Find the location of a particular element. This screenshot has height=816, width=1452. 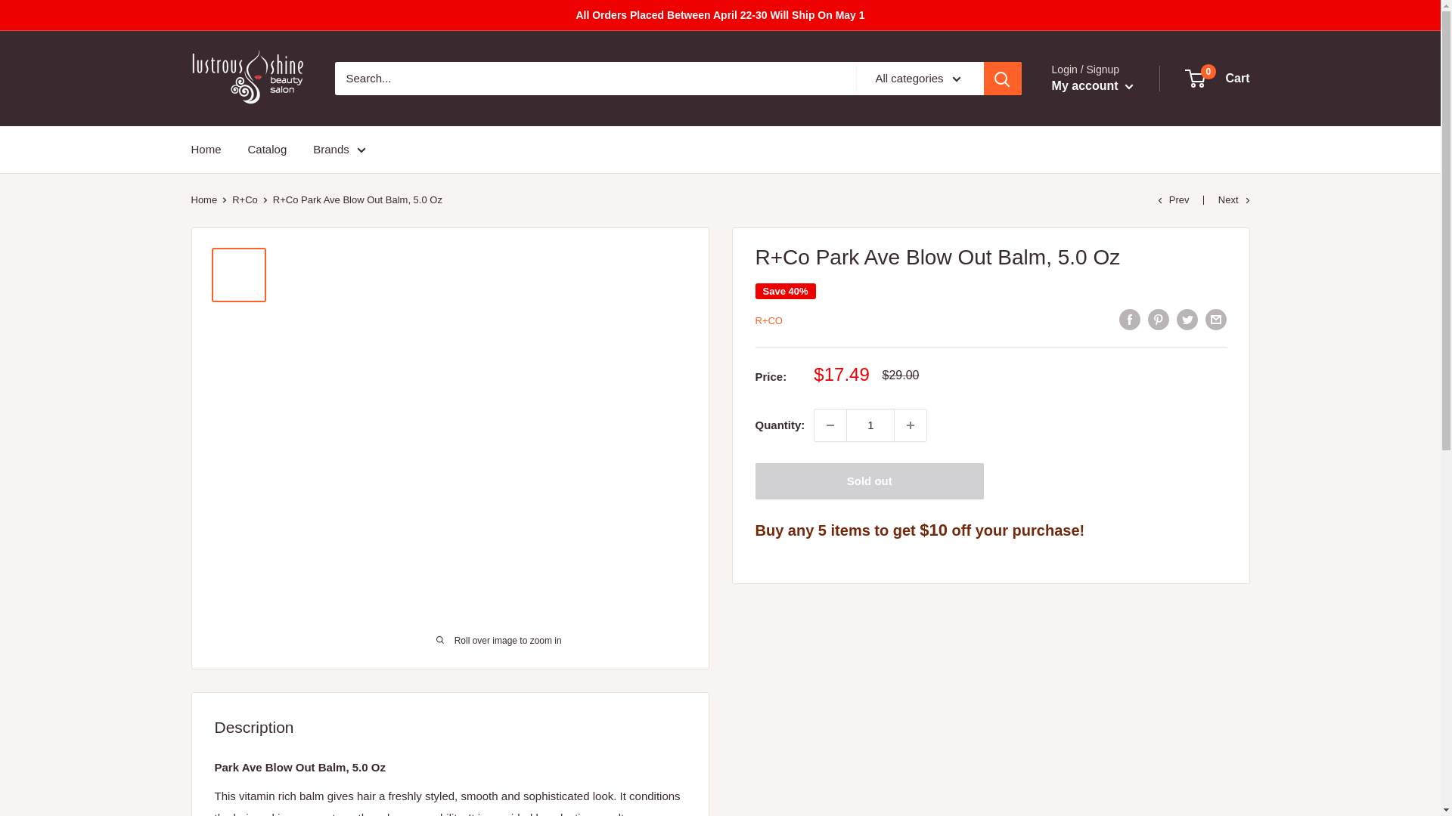

My account is located at coordinates (1092, 86).